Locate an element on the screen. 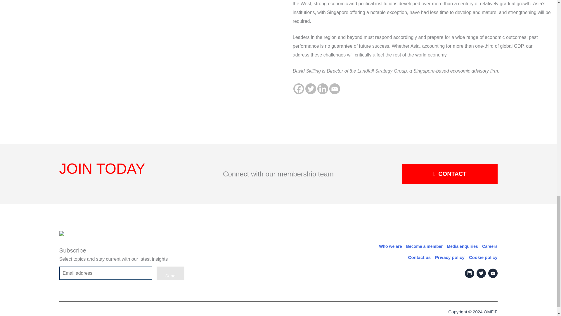  Linkedin is located at coordinates (323, 89).